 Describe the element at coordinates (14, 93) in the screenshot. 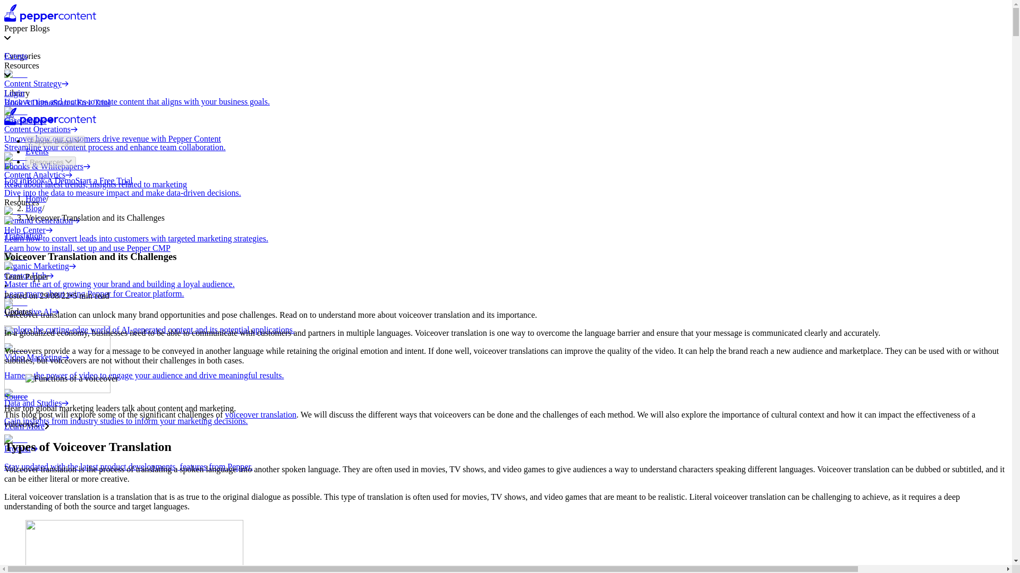

I see `Login` at that location.